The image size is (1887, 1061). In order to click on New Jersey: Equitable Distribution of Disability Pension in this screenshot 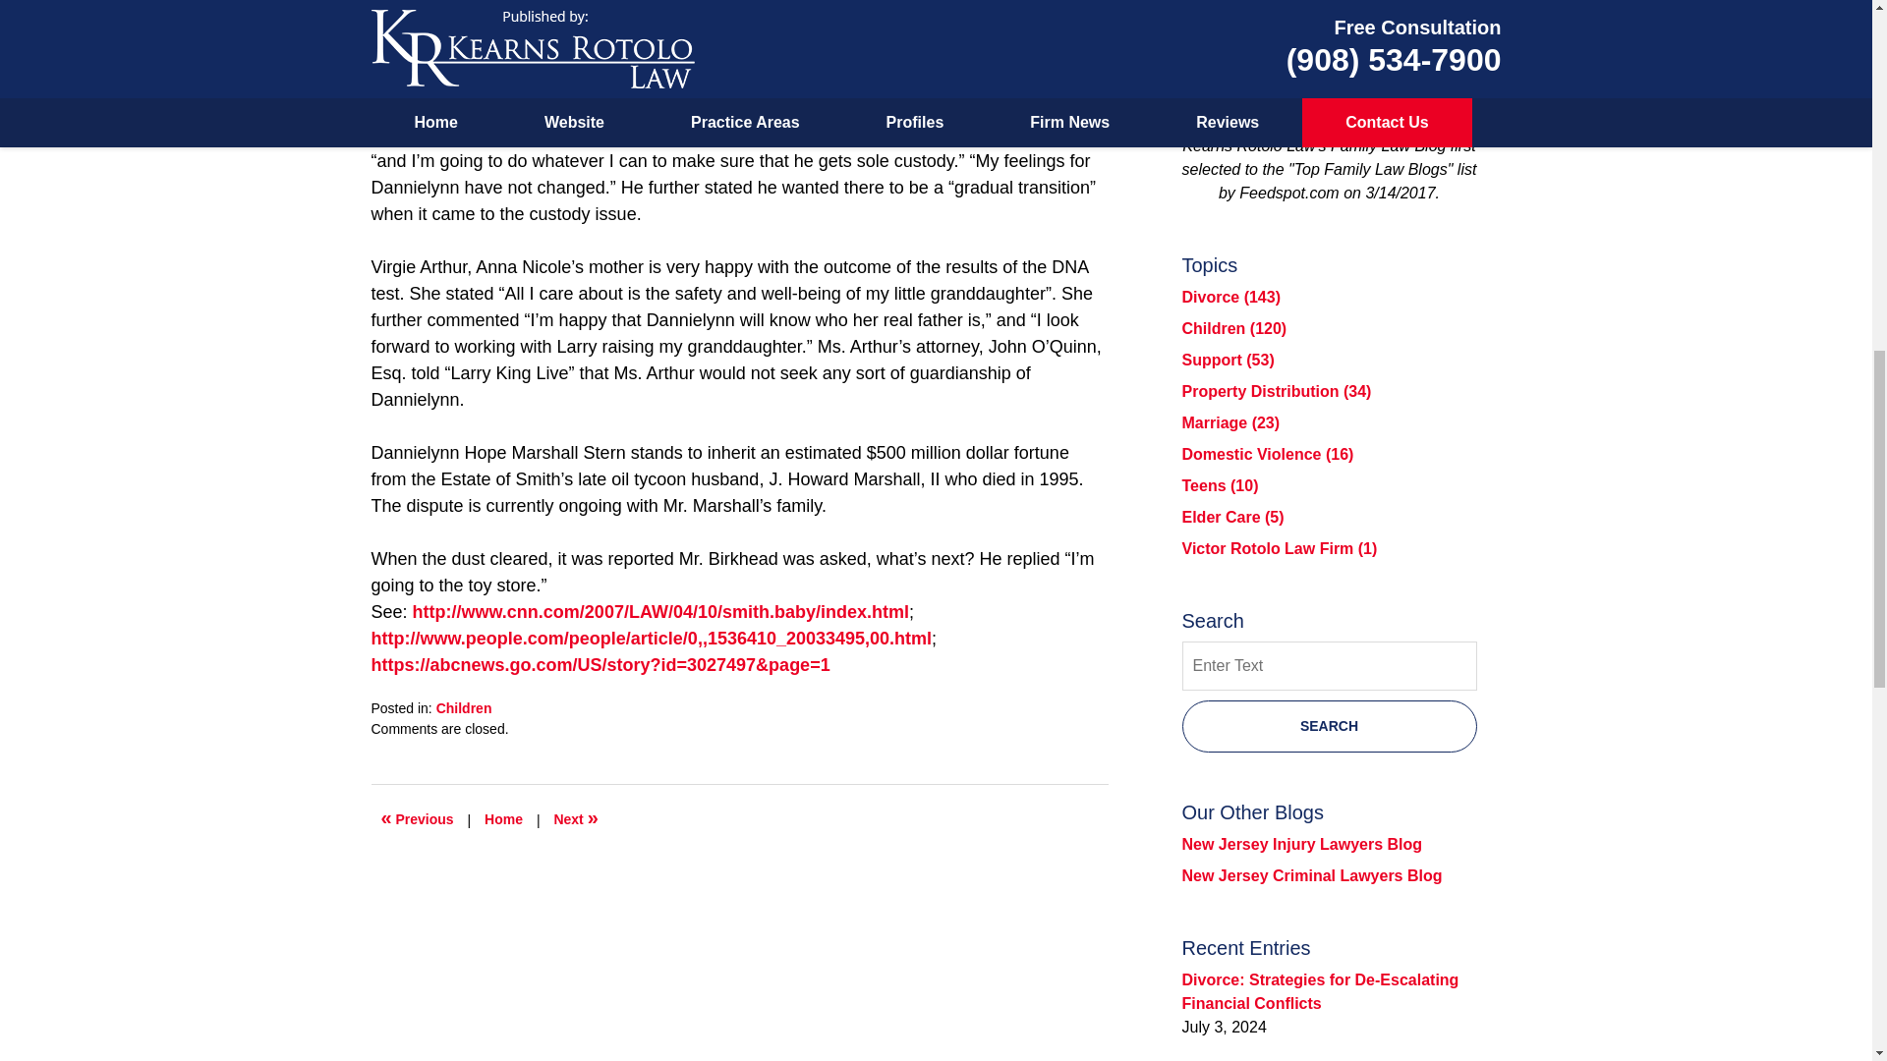, I will do `click(575, 819)`.